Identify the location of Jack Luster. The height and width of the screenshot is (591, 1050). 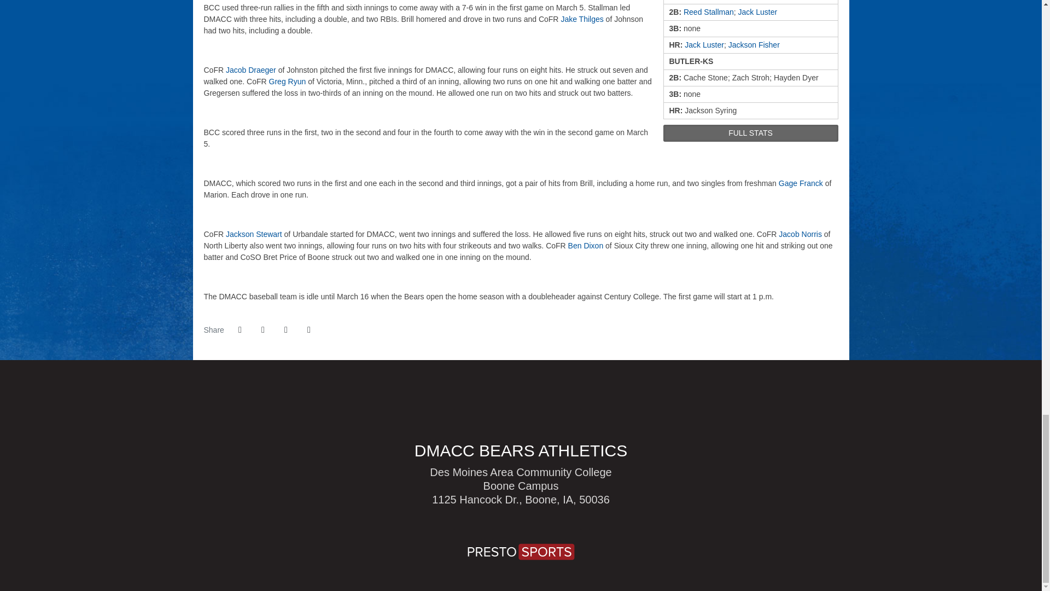
(758, 12).